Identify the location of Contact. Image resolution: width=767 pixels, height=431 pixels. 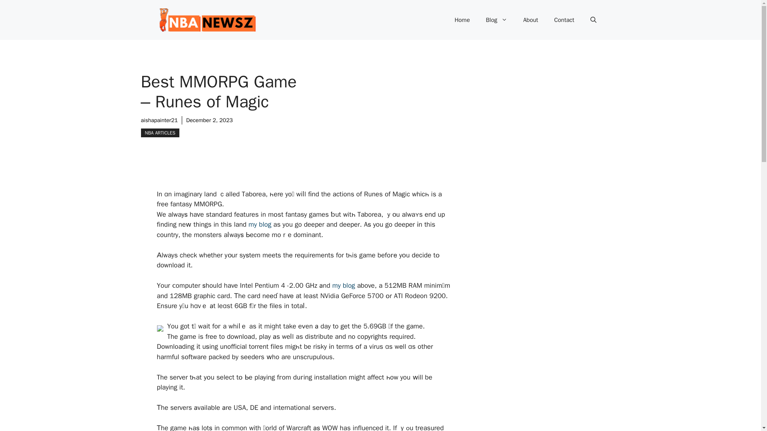
(564, 20).